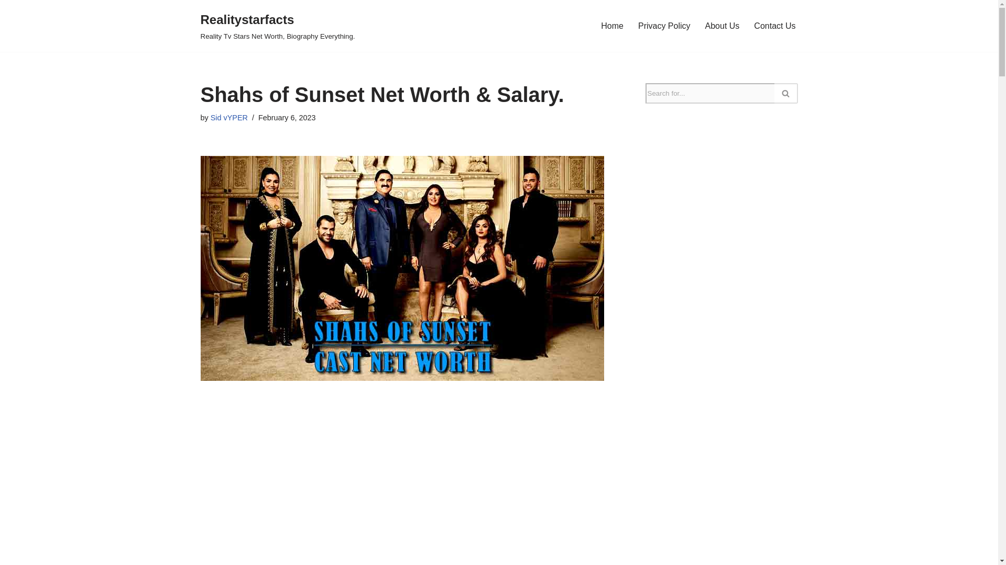 The width and height of the screenshot is (1006, 565). I want to click on Contact Us, so click(774, 25).